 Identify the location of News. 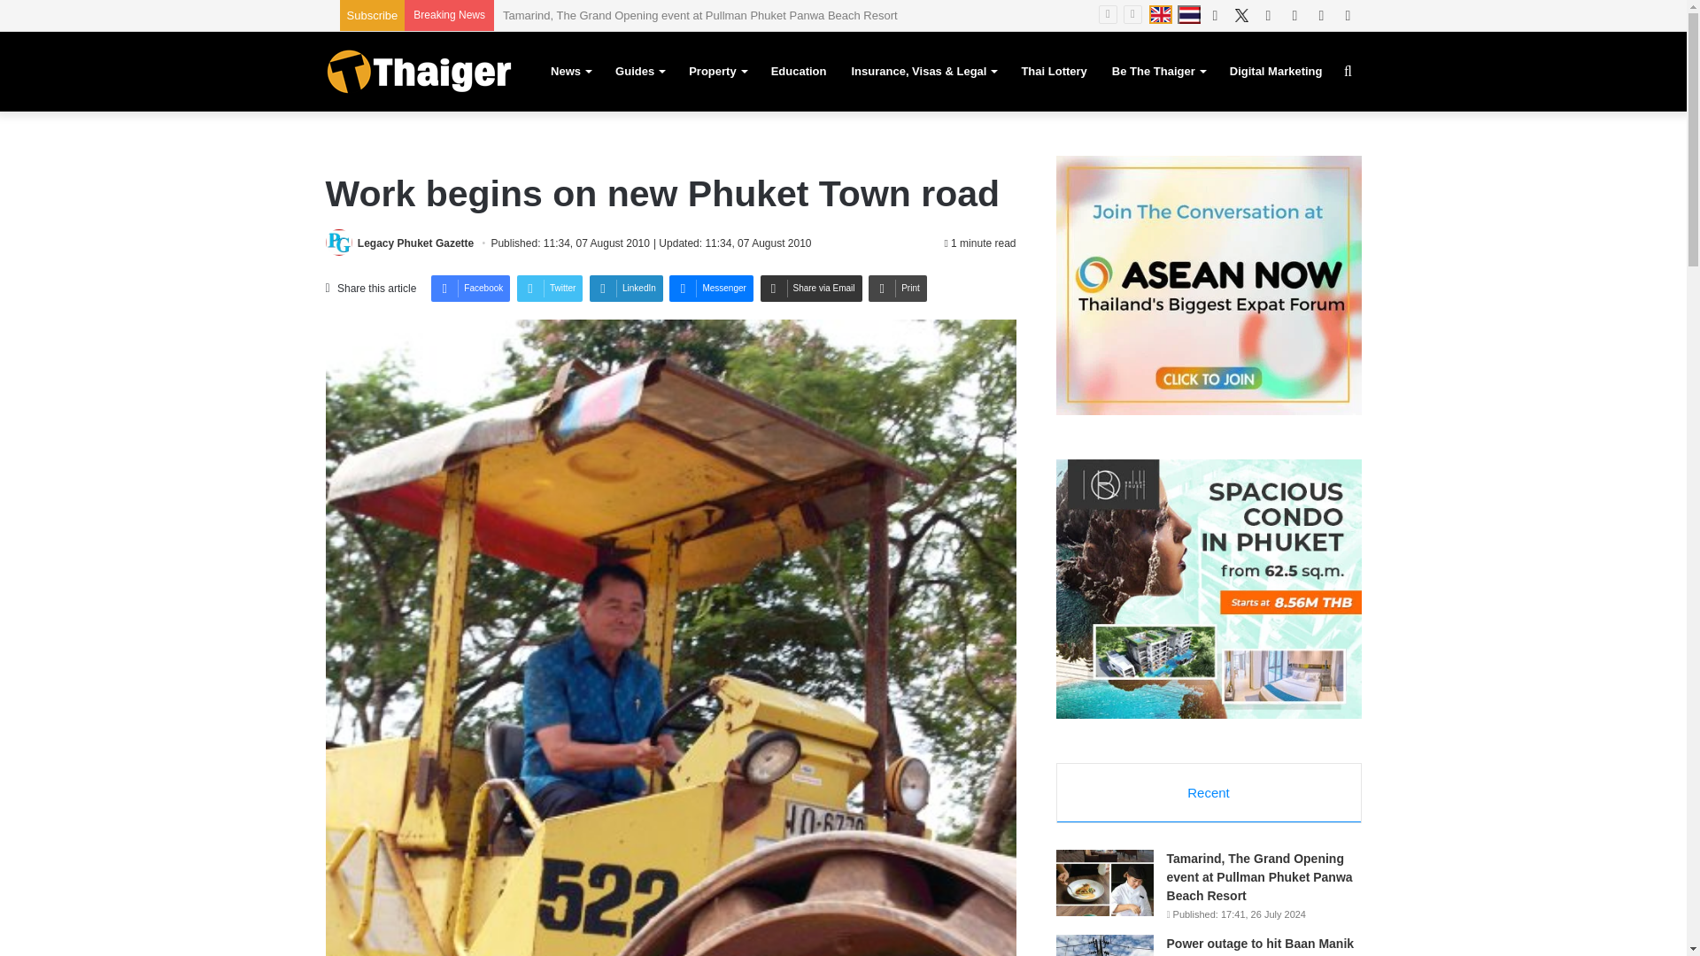
(570, 71).